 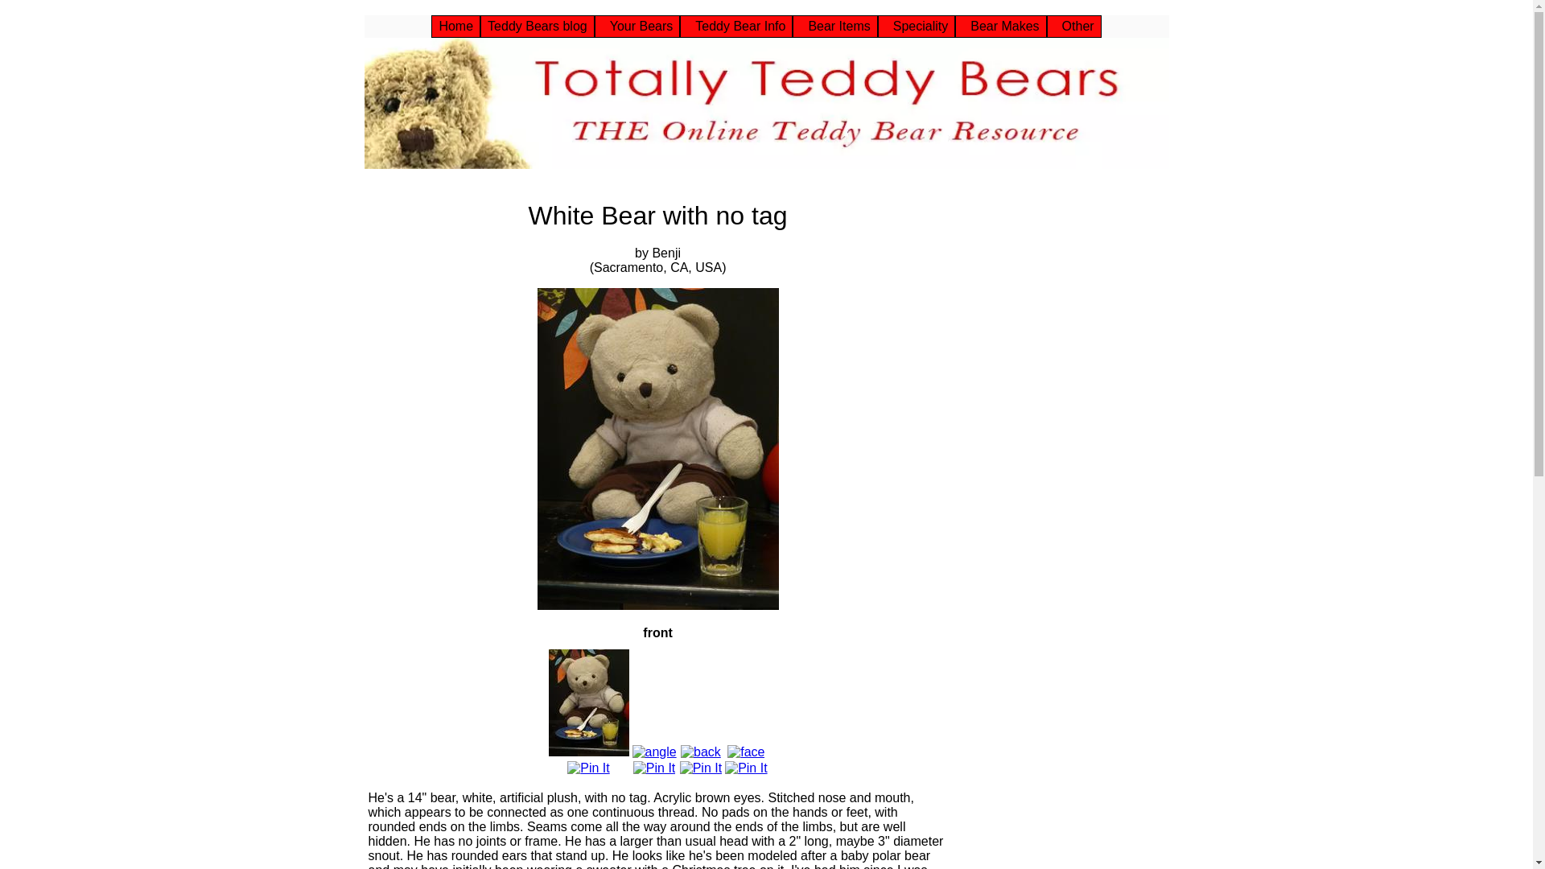 I want to click on Home, so click(x=455, y=27).